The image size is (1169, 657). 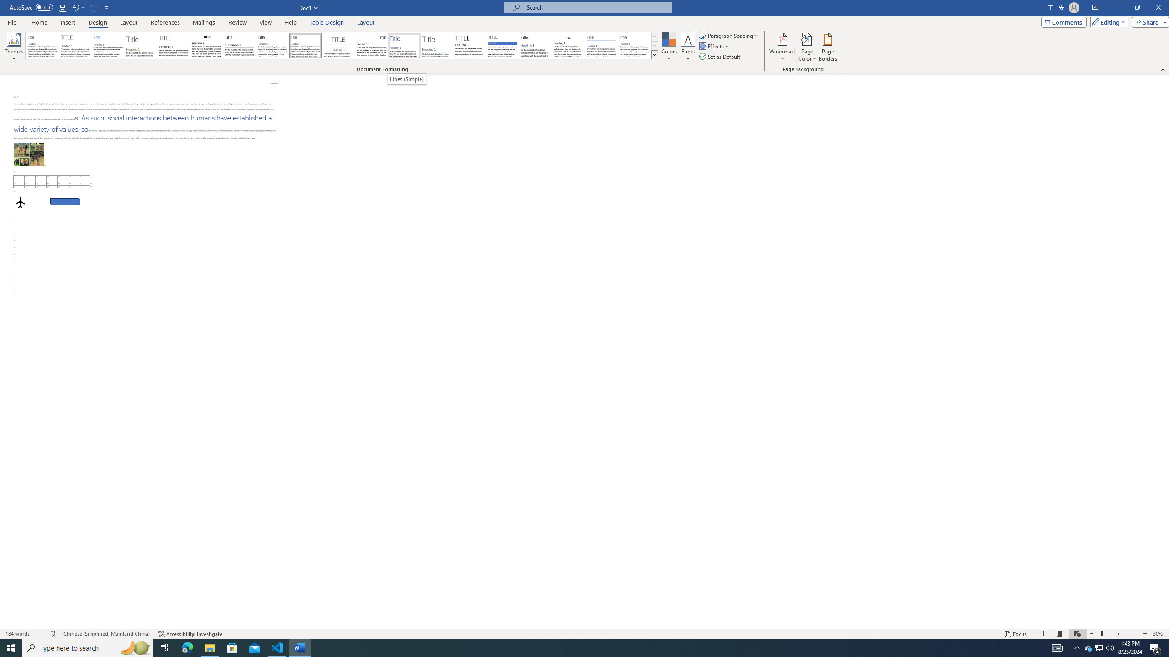 I want to click on Rectangle: Diagonal Corners Snipped 2, so click(x=65, y=195).